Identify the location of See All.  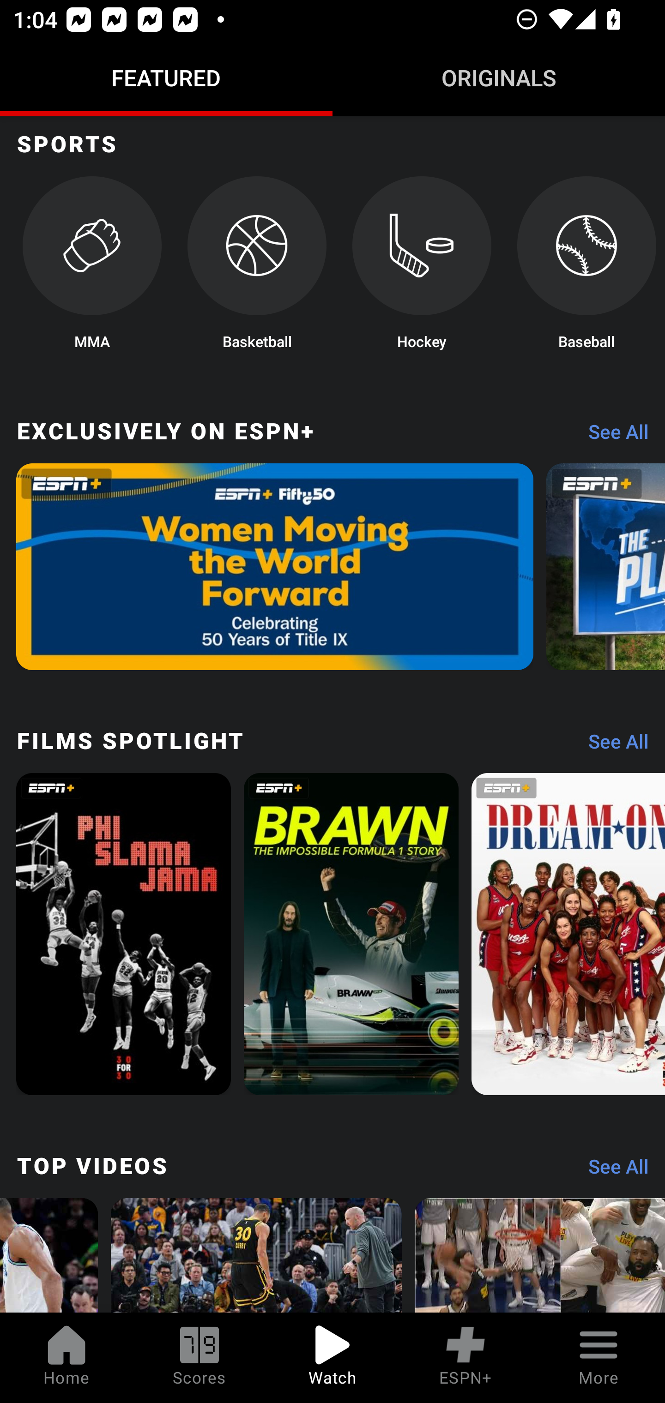
(612, 745).